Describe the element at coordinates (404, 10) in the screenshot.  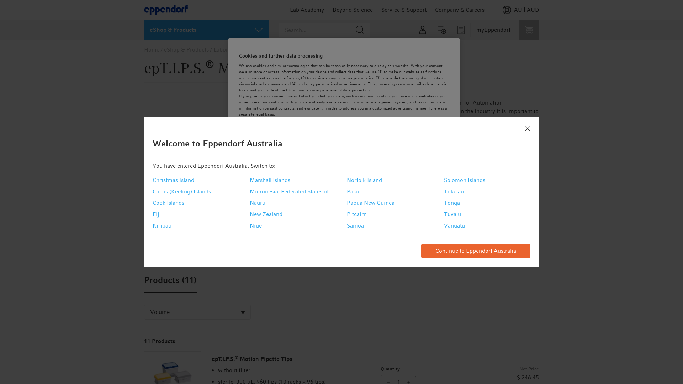
I see `Service & Support` at that location.